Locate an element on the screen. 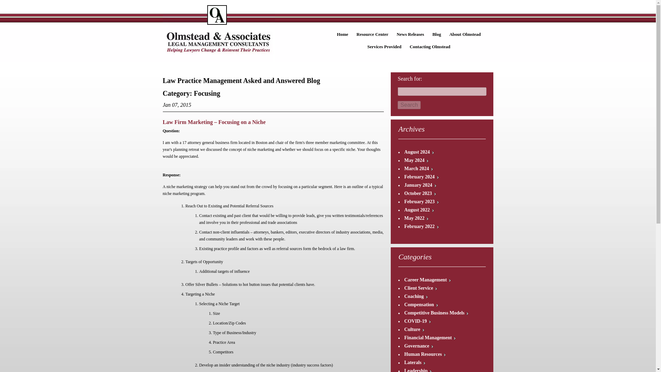  August 2022 is located at coordinates (419, 209).